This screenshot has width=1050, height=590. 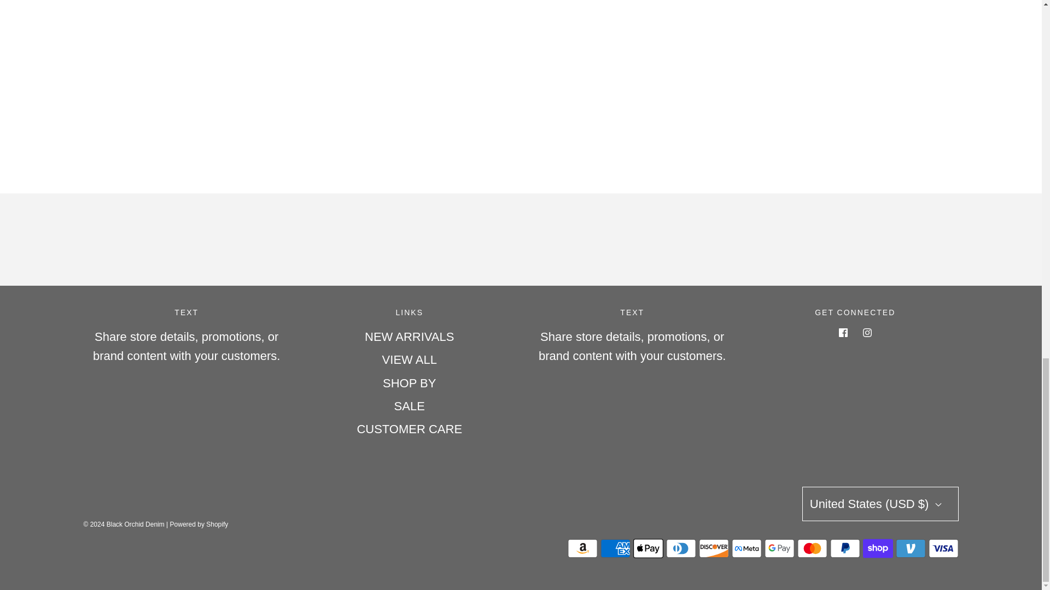 What do you see at coordinates (747, 548) in the screenshot?
I see `Meta Pay` at bounding box center [747, 548].